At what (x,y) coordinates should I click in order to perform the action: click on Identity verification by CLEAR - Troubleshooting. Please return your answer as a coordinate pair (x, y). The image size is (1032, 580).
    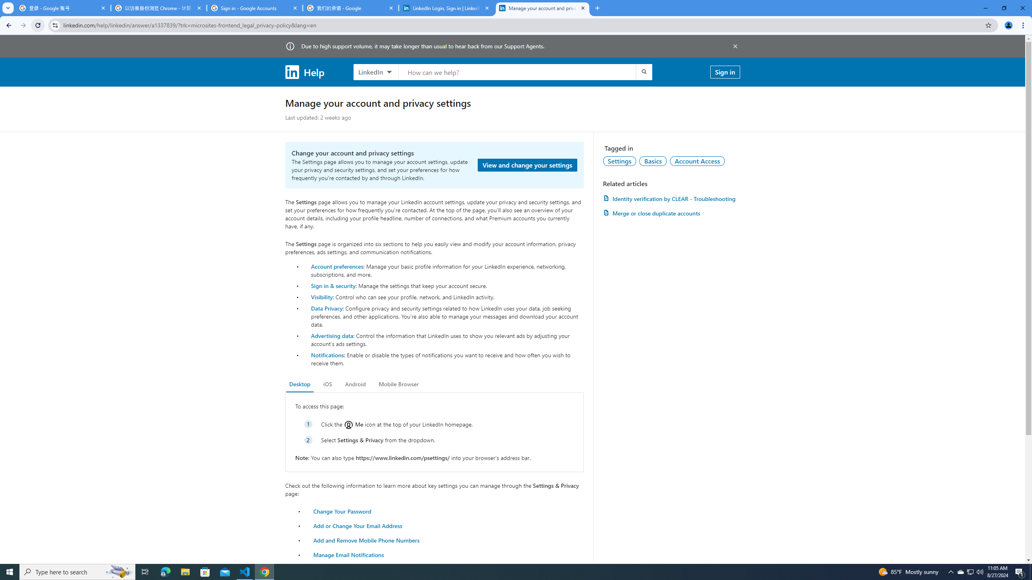
    Looking at the image, I should click on (671, 198).